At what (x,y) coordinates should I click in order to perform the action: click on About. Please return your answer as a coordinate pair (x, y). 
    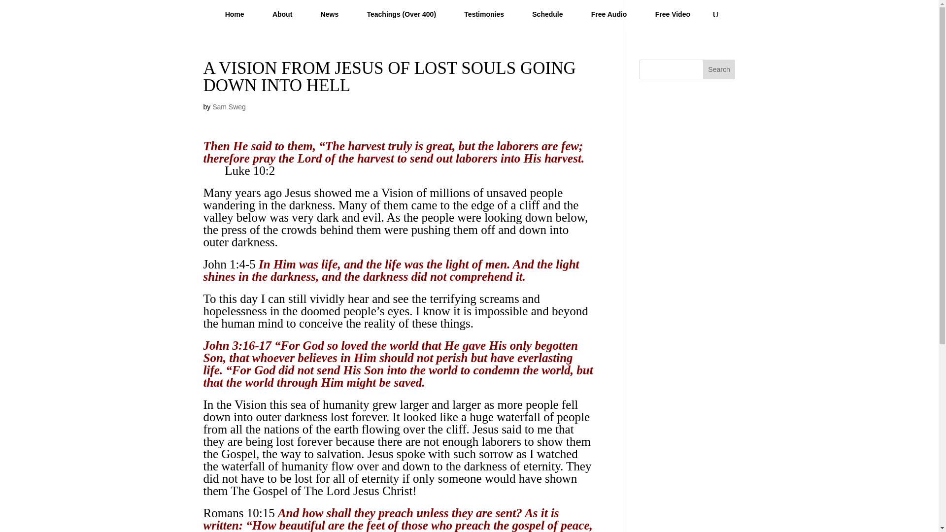
    Looking at the image, I should click on (282, 18).